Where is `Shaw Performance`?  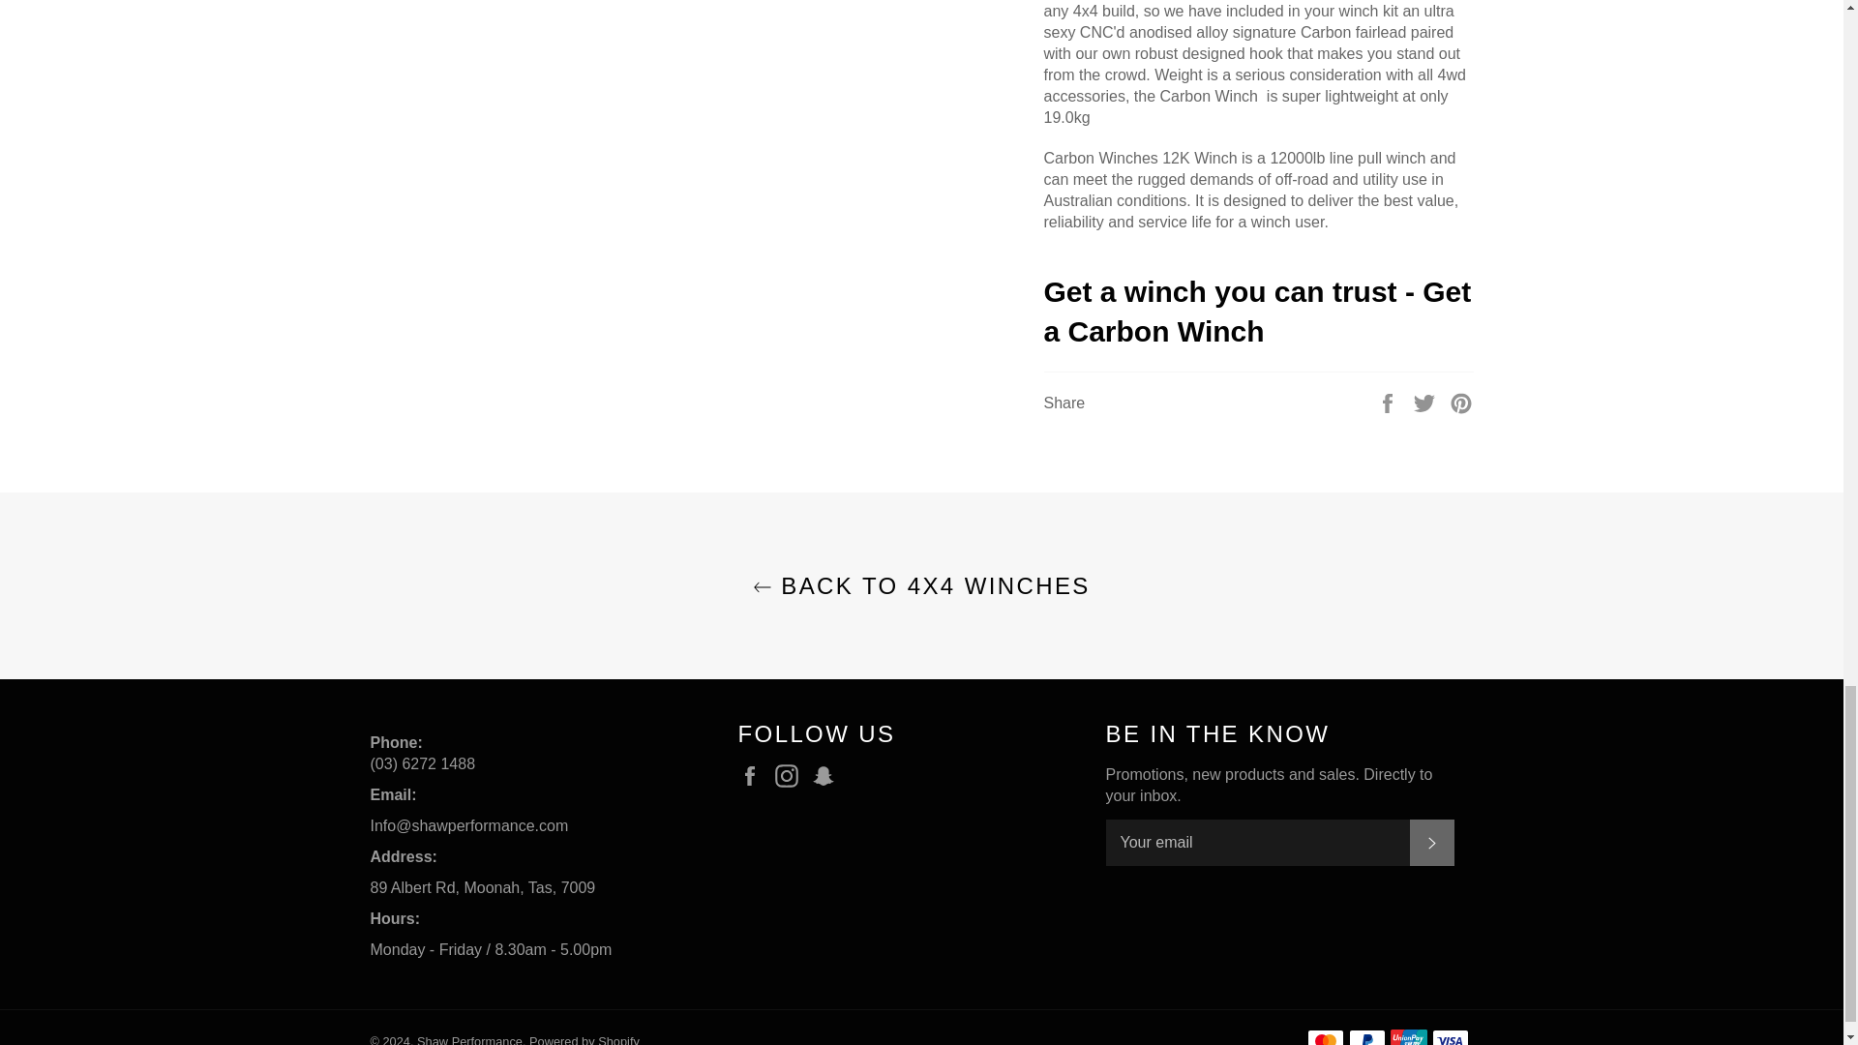 Shaw Performance is located at coordinates (468, 1039).